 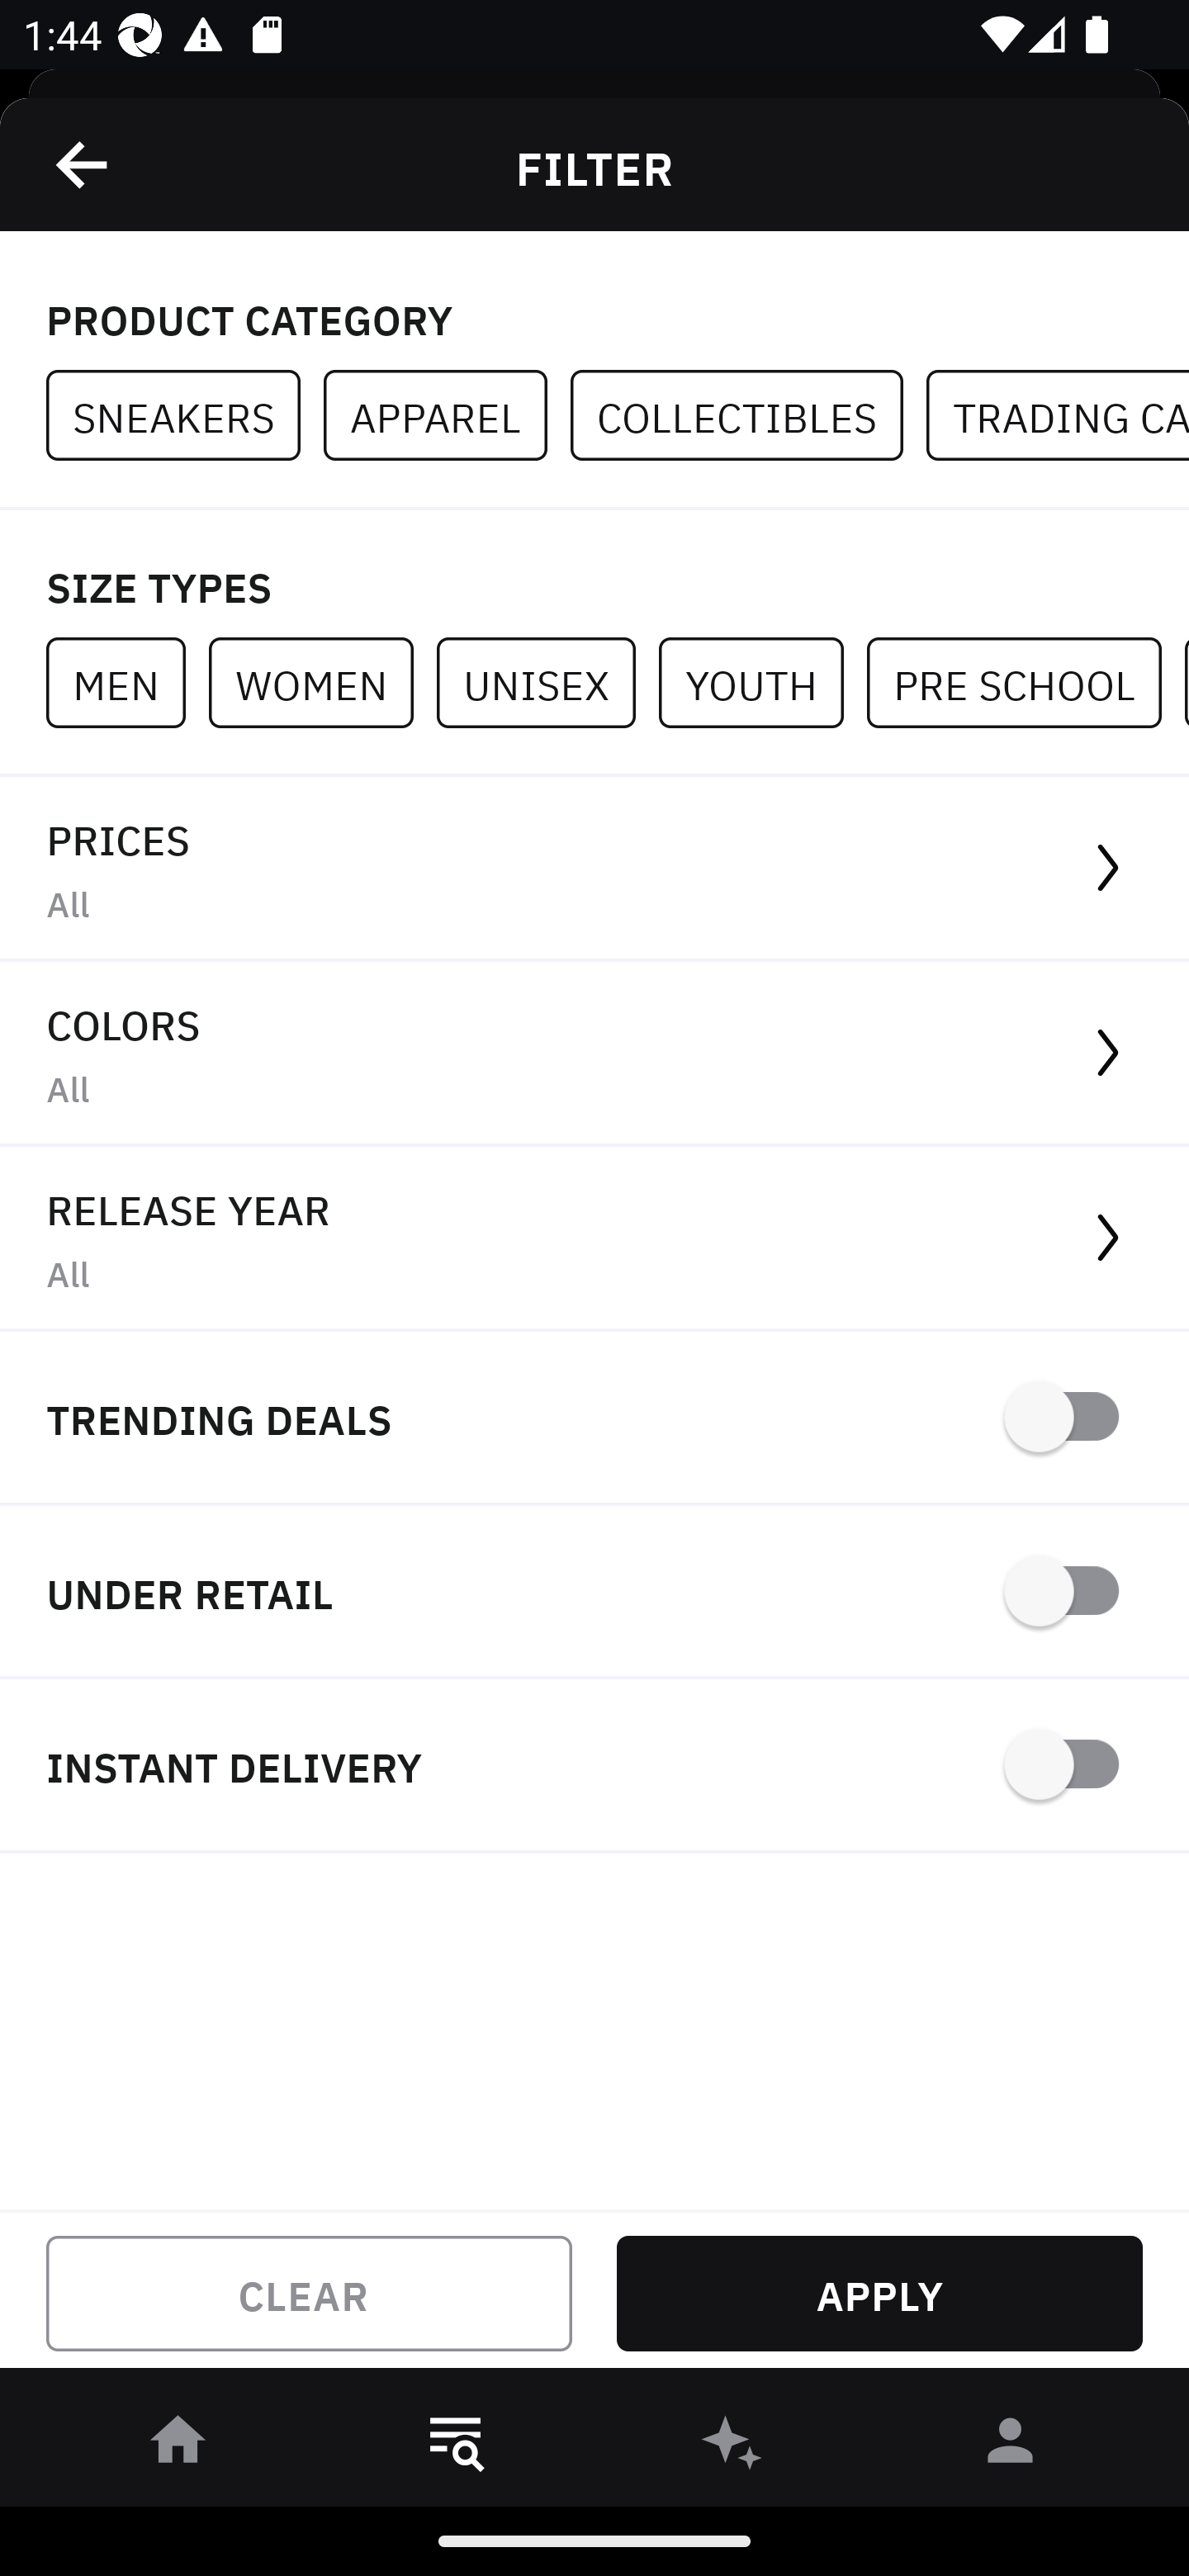 What do you see at coordinates (594, 869) in the screenshot?
I see `PRICES All` at bounding box center [594, 869].